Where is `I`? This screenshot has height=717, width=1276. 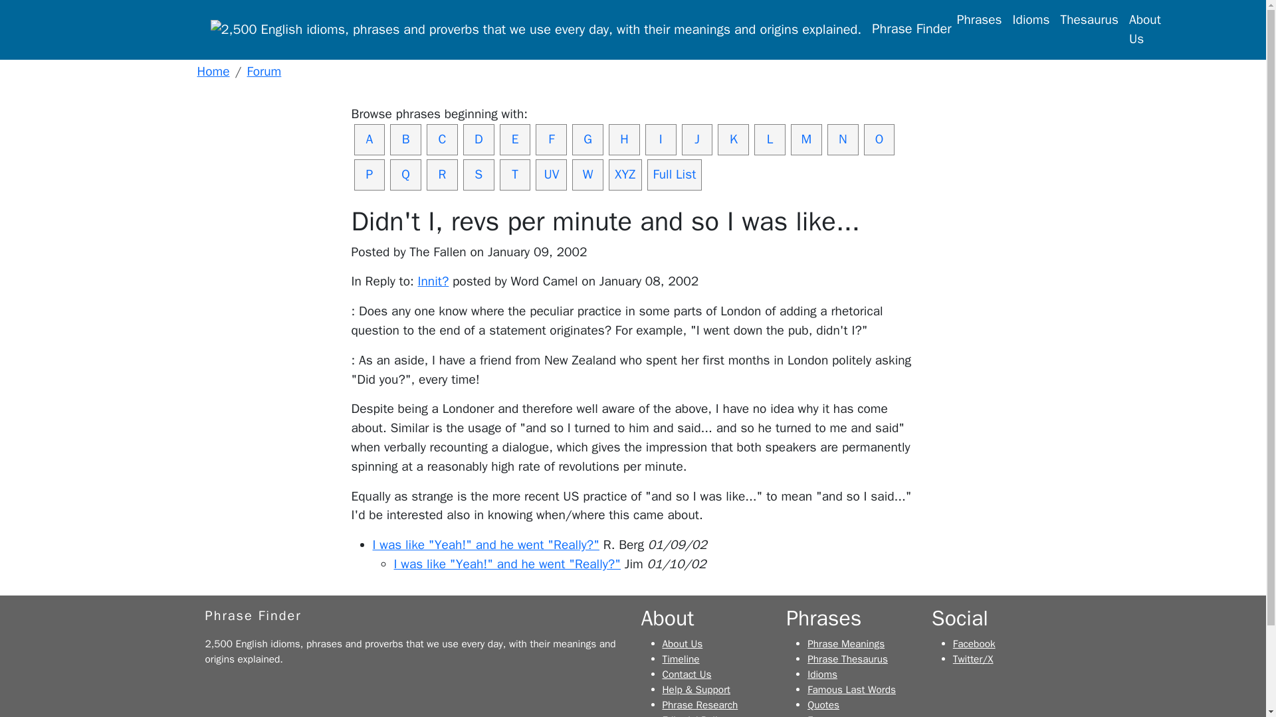 I is located at coordinates (661, 139).